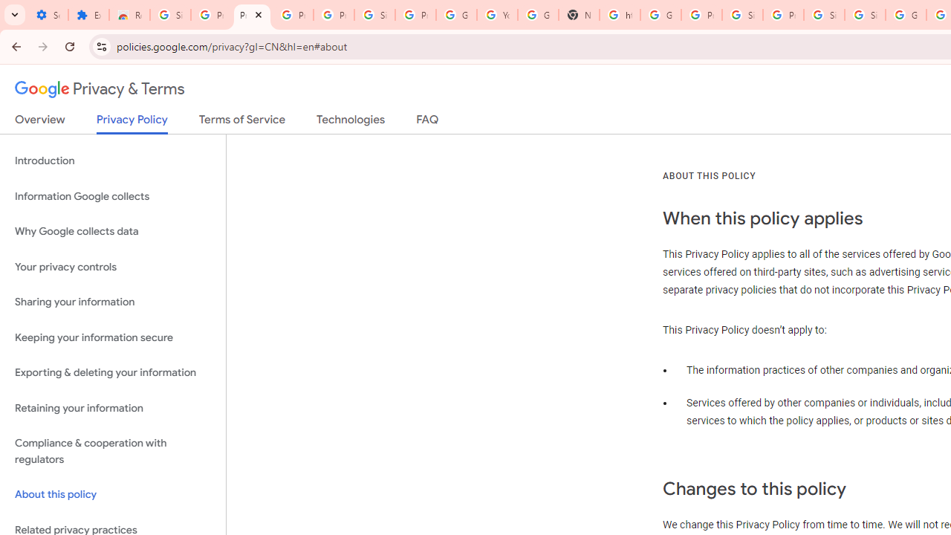  What do you see at coordinates (113, 232) in the screenshot?
I see `Why Google collects data` at bounding box center [113, 232].